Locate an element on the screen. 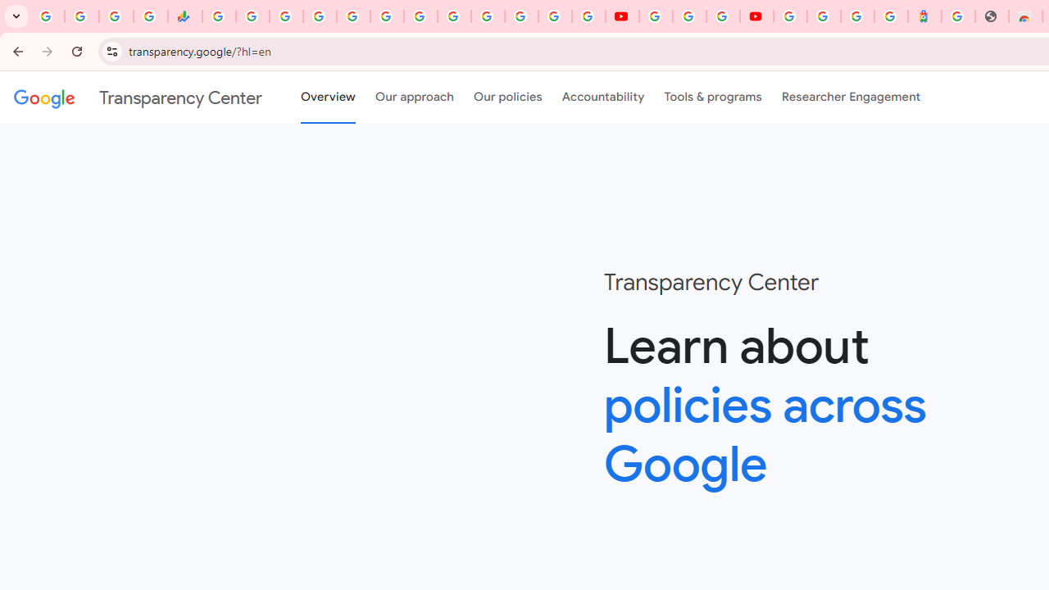 The width and height of the screenshot is (1049, 590). View site information is located at coordinates (111, 51).